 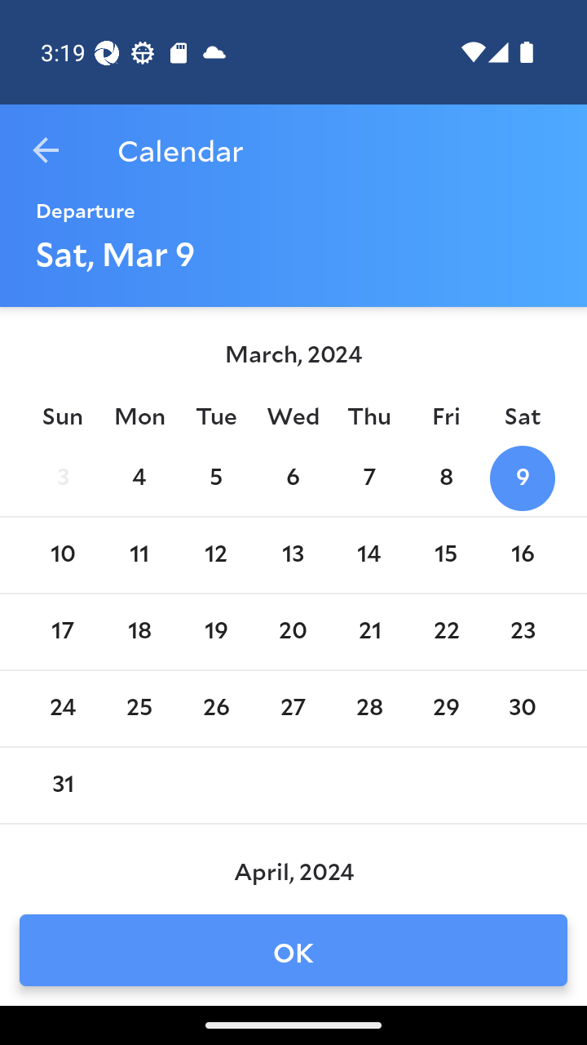 What do you see at coordinates (445, 709) in the screenshot?
I see `29` at bounding box center [445, 709].